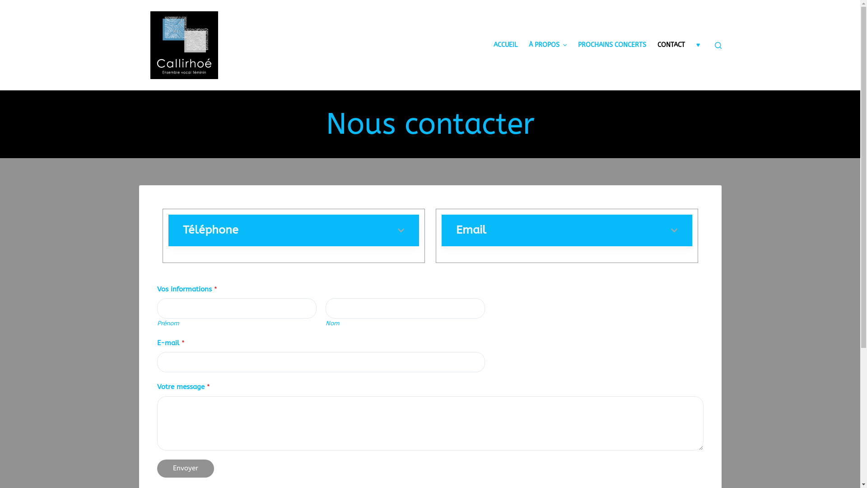  I want to click on PROCHAINS CONCERTS, so click(612, 45).